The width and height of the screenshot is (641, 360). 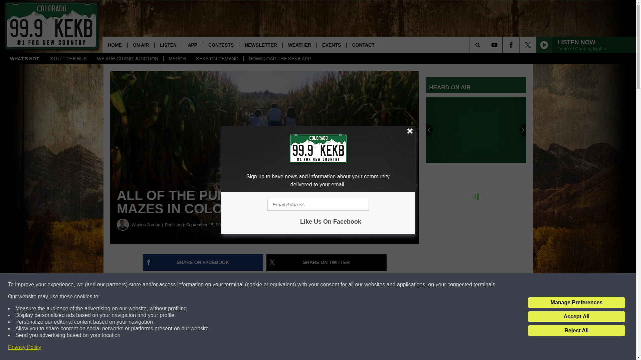 What do you see at coordinates (68, 59) in the screenshot?
I see `STUFF THE BUS` at bounding box center [68, 59].